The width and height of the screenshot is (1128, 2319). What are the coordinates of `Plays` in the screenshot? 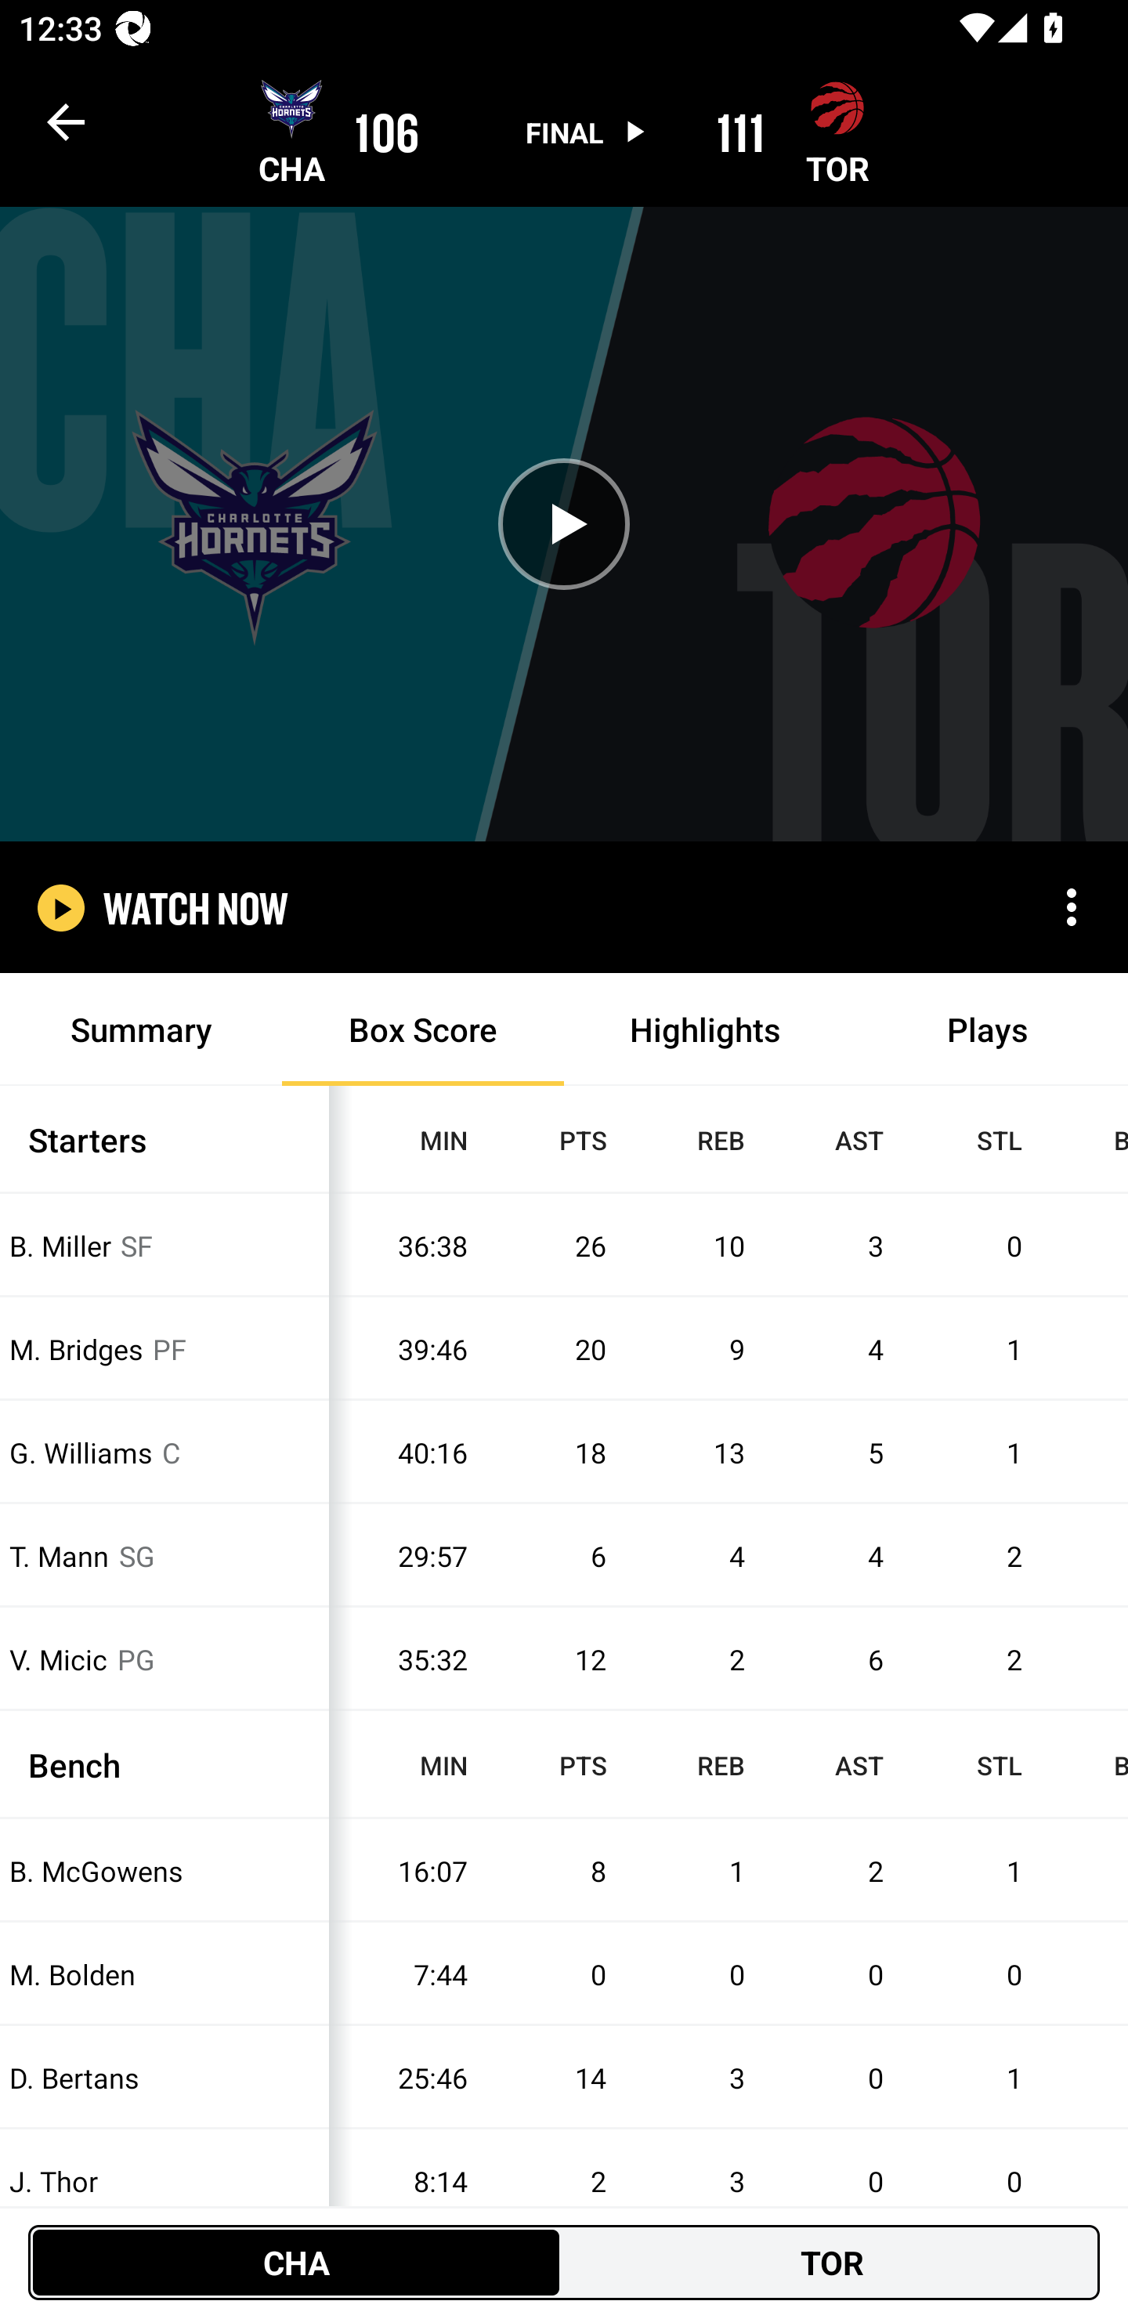 It's located at (987, 1029).